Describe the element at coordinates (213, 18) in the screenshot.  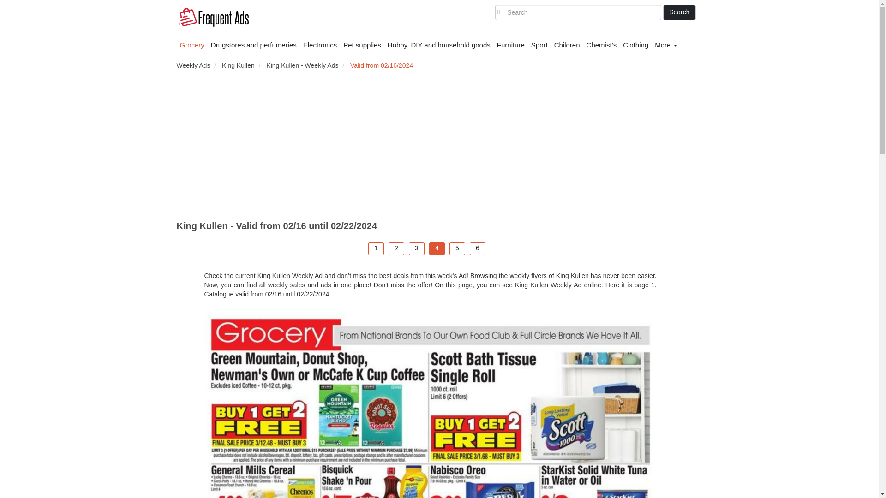
I see `Weekly Ads` at that location.